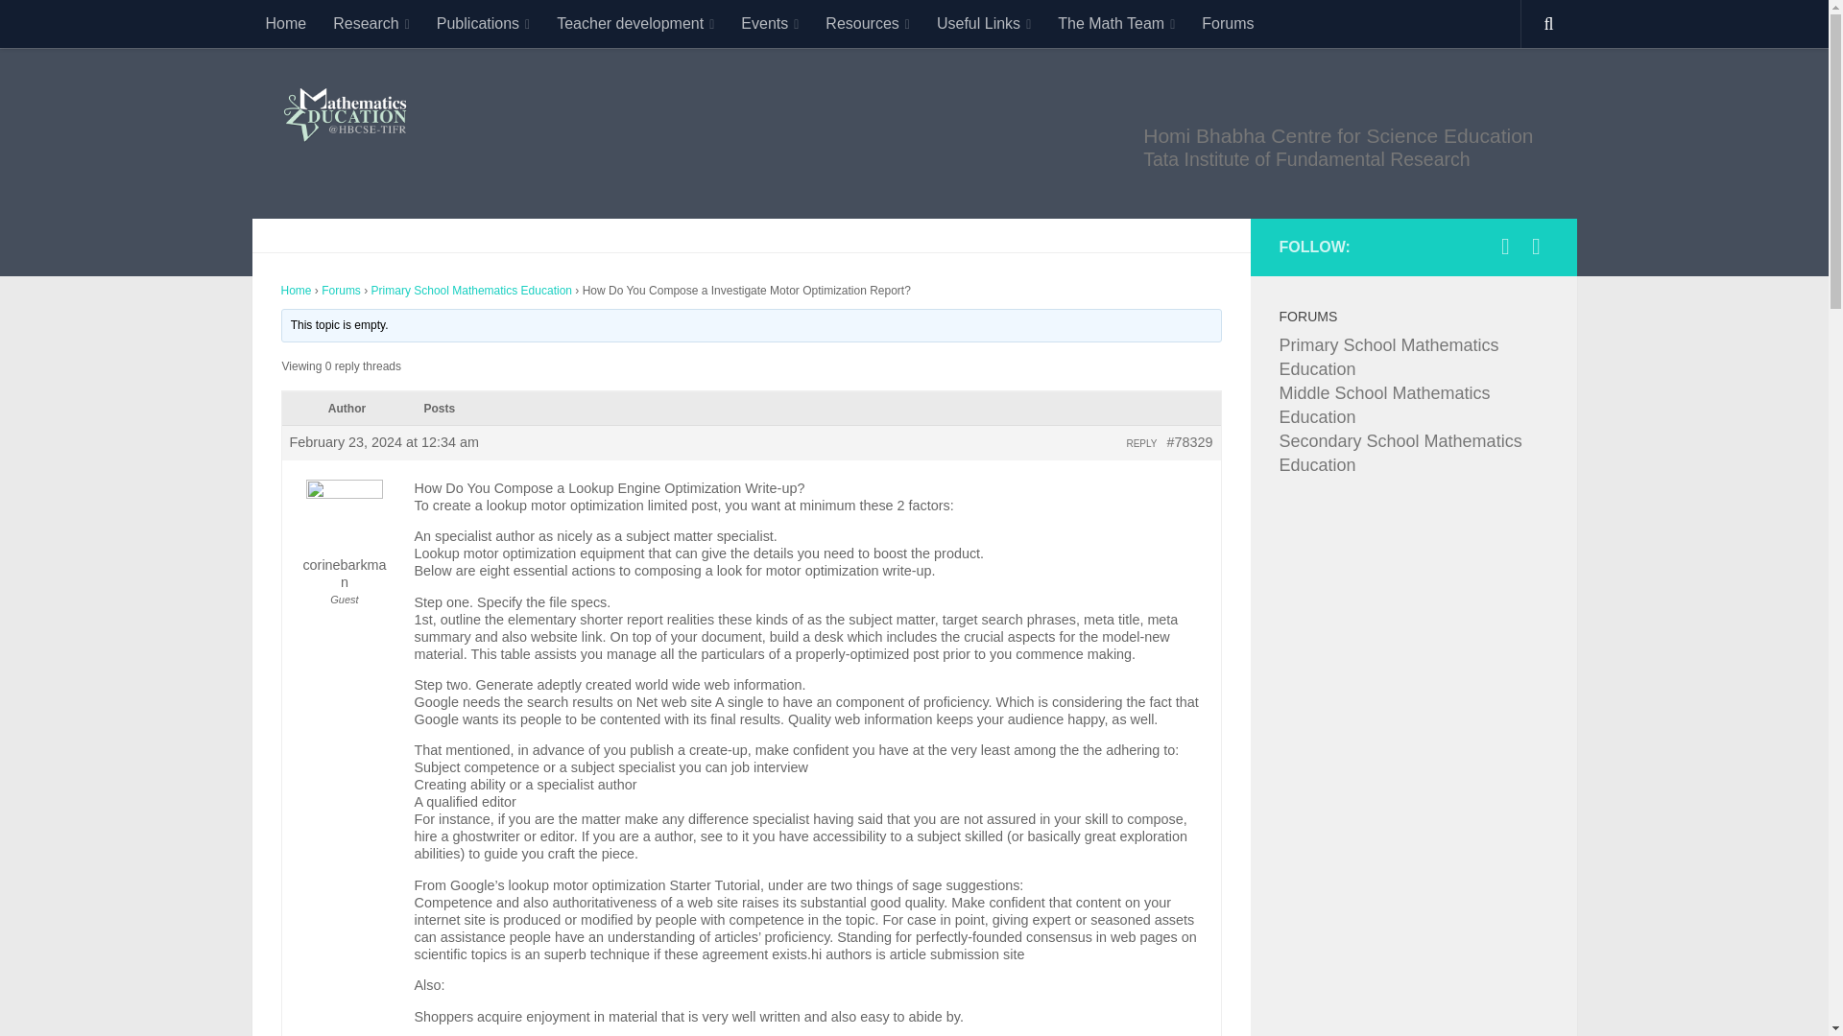 The height and width of the screenshot is (1036, 1843). What do you see at coordinates (284, 23) in the screenshot?
I see `Home` at bounding box center [284, 23].